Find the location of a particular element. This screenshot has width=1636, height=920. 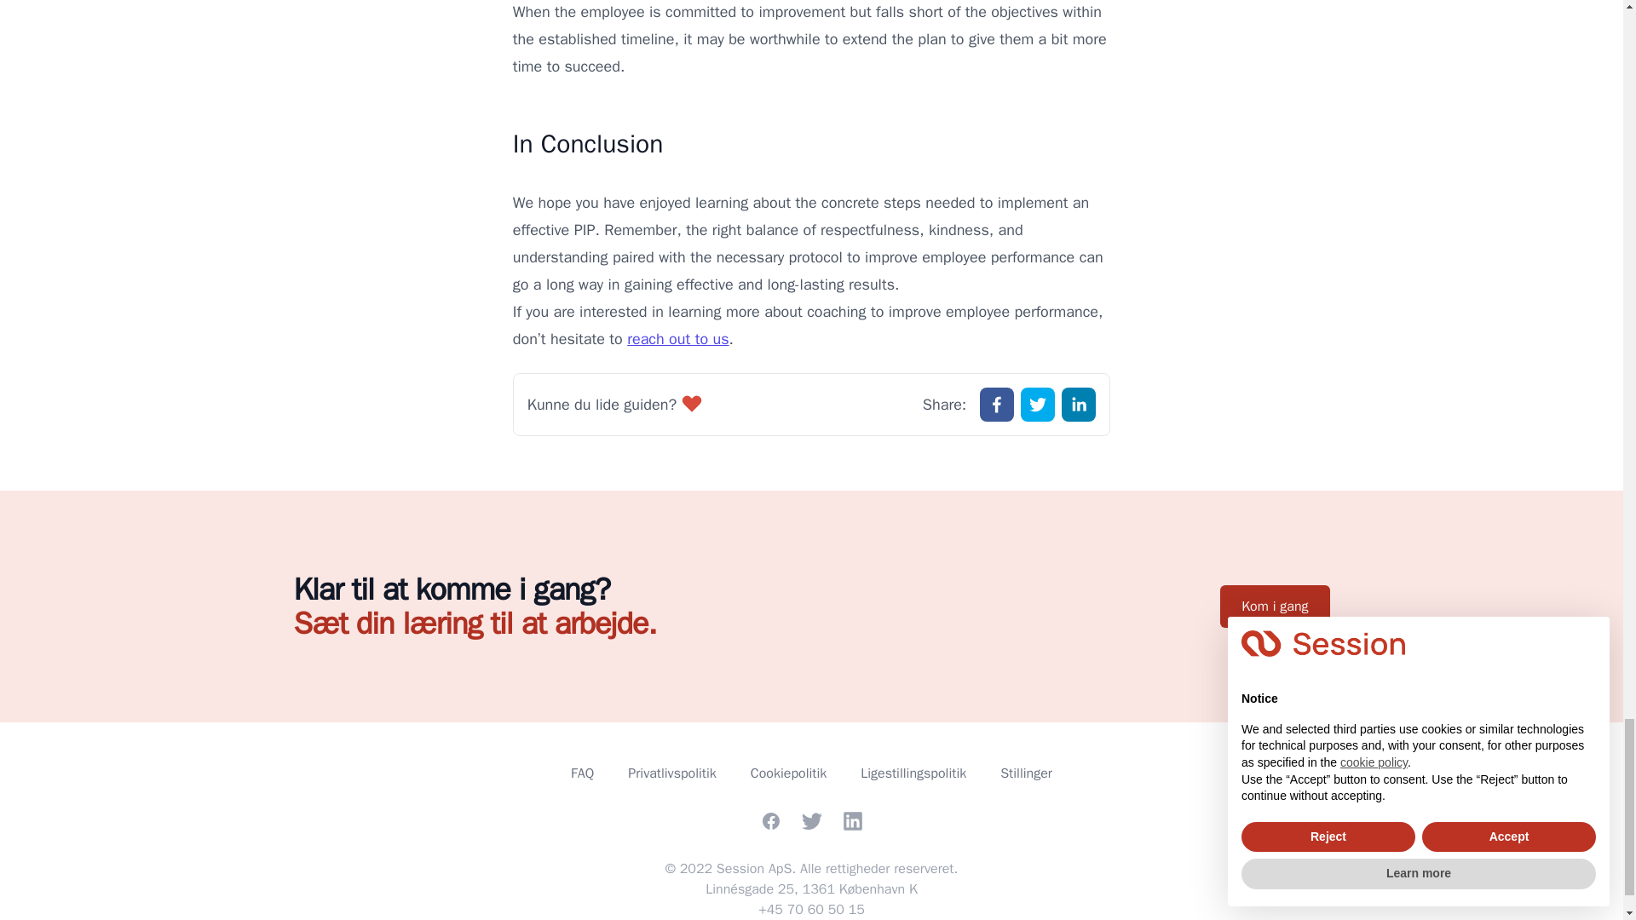

Stillinger is located at coordinates (1026, 773).